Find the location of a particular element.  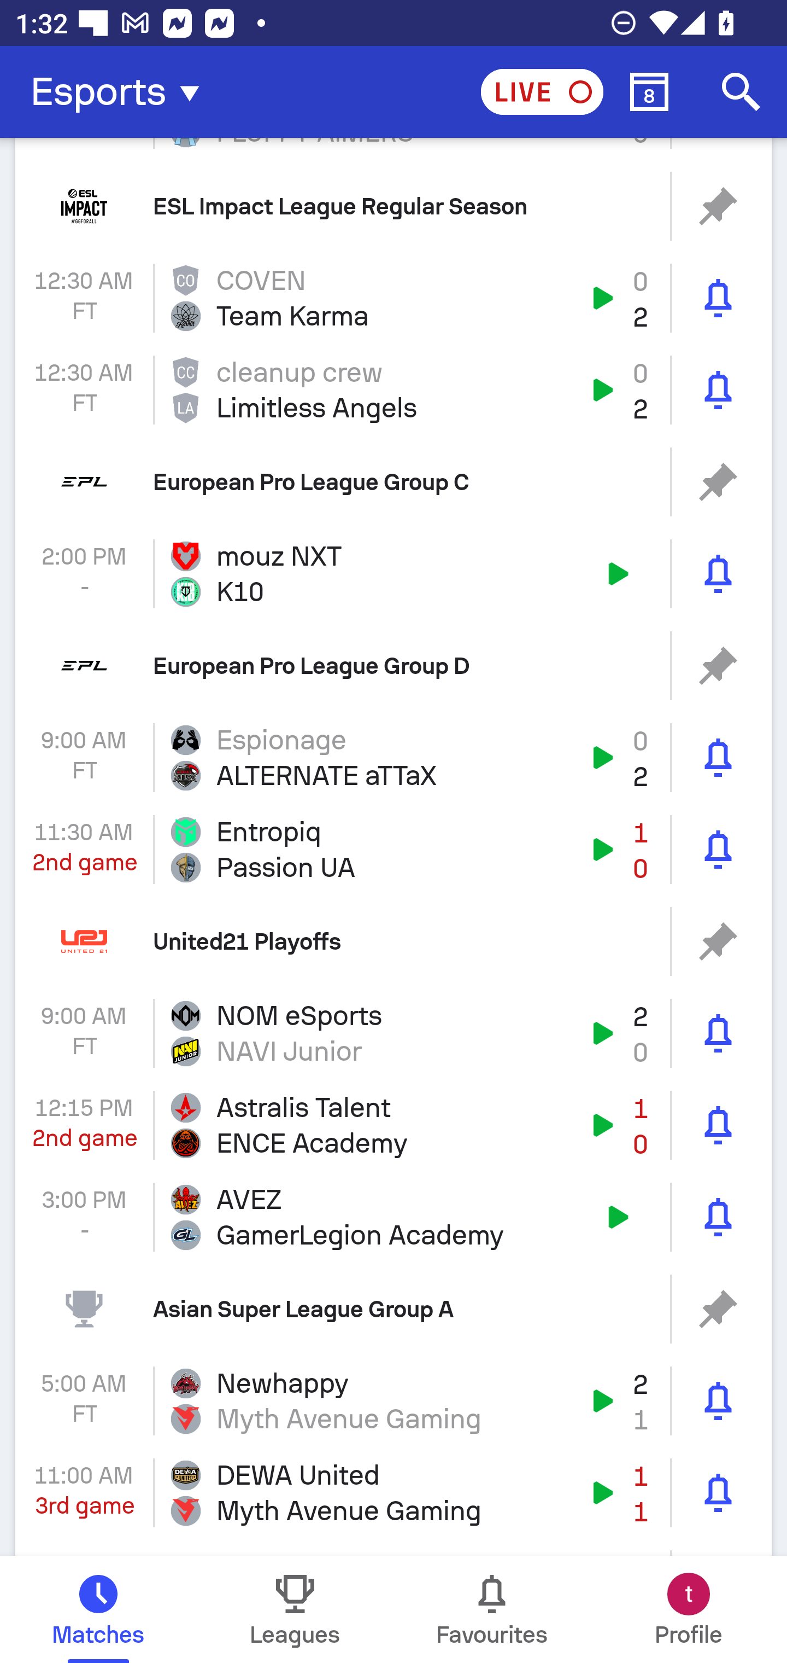

9:00 AM FT NOM eSports NAVI Junior 2 0 is located at coordinates (393, 1033).